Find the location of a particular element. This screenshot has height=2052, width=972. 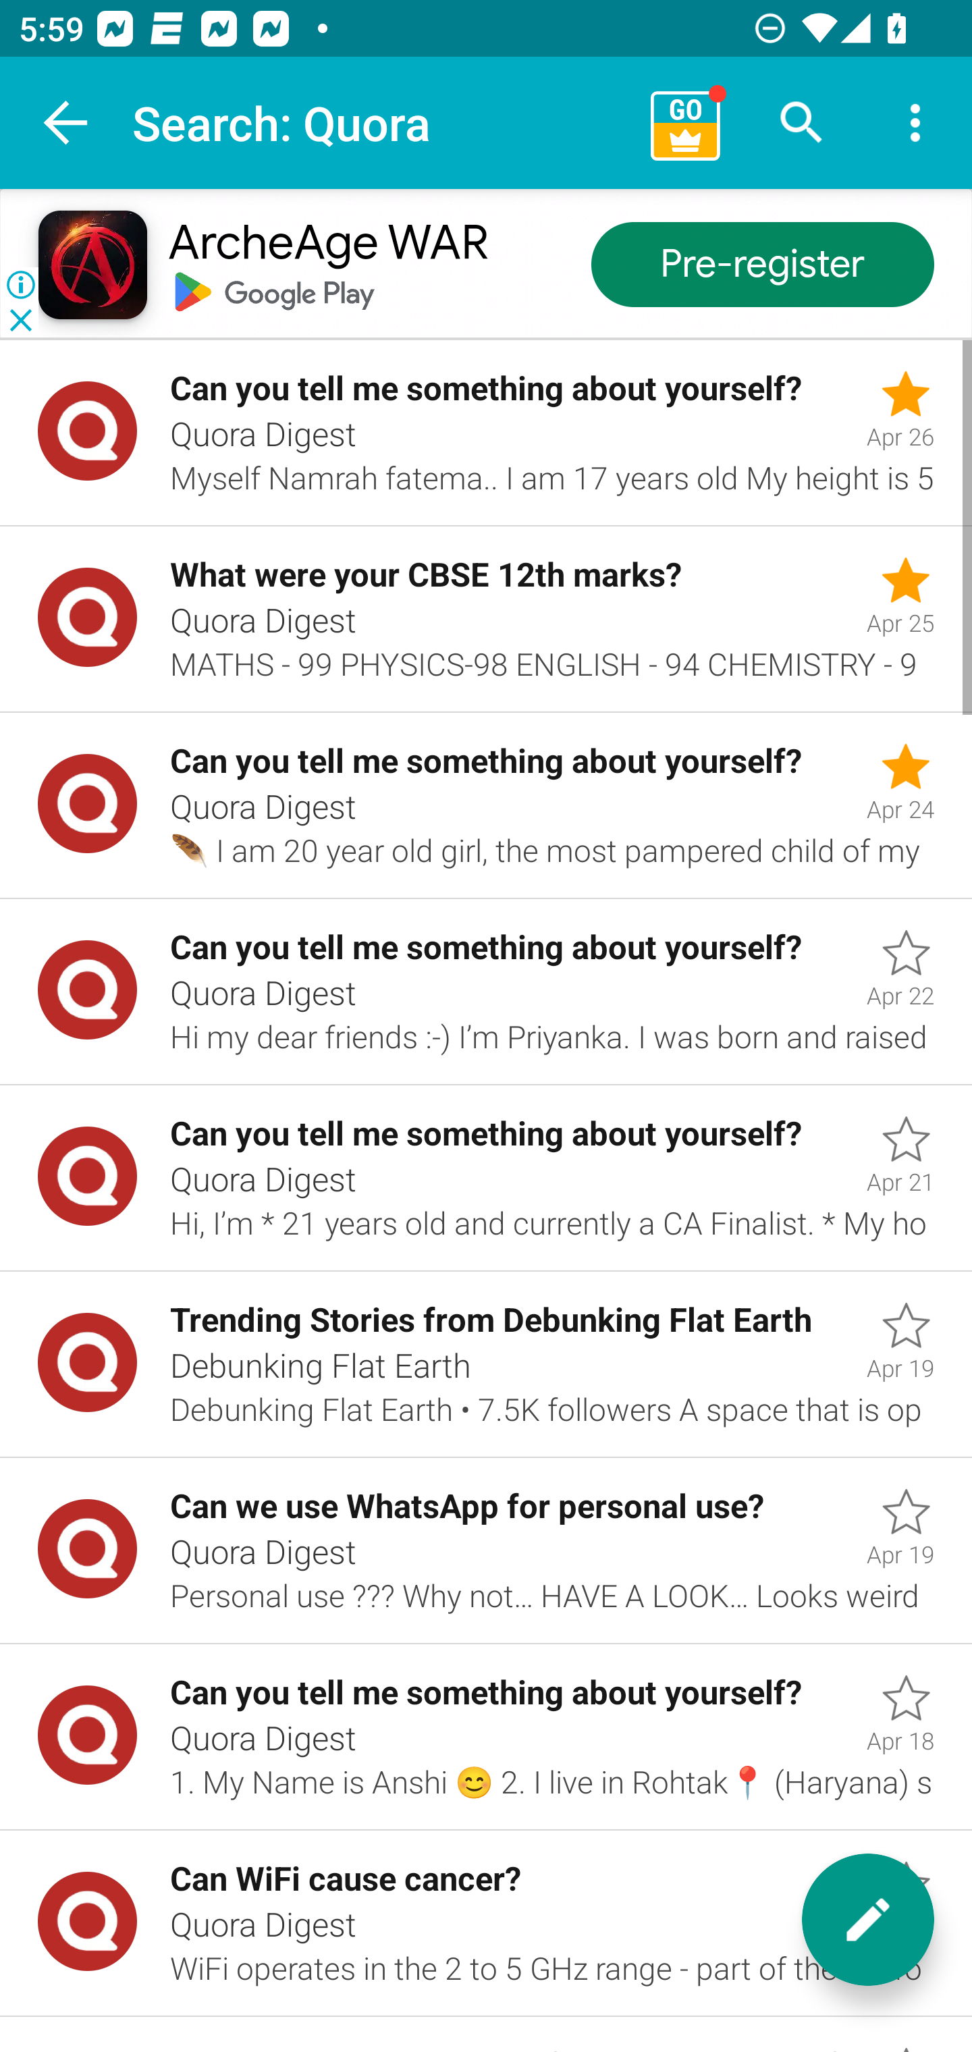

ArcheAge WAR is located at coordinates (327, 244).